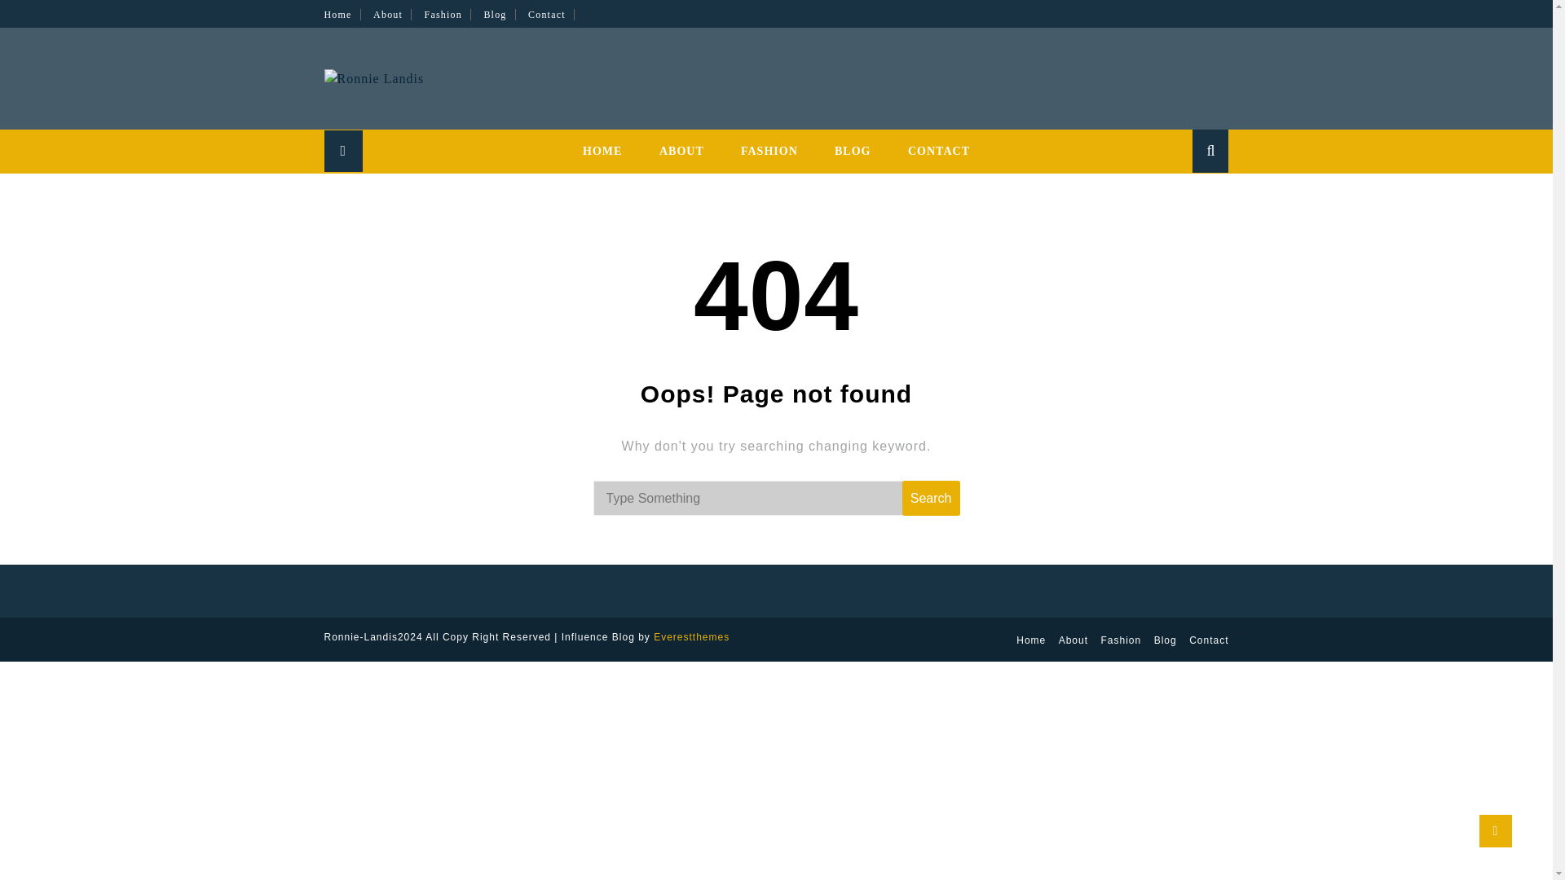 Image resolution: width=1565 pixels, height=880 pixels. What do you see at coordinates (691, 637) in the screenshot?
I see `Everestthemes` at bounding box center [691, 637].